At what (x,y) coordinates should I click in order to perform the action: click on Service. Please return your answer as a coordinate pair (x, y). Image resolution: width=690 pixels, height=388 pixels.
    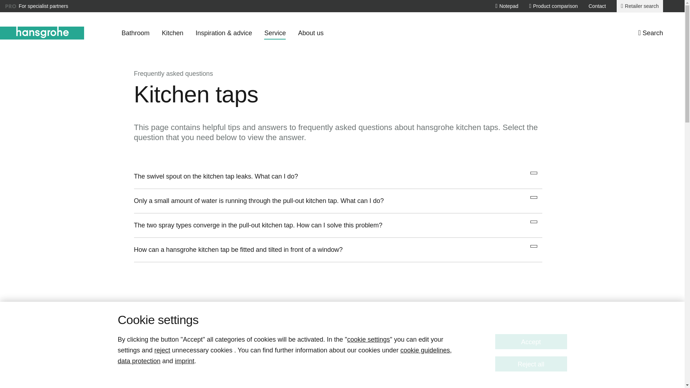
    Looking at the image, I should click on (275, 33).